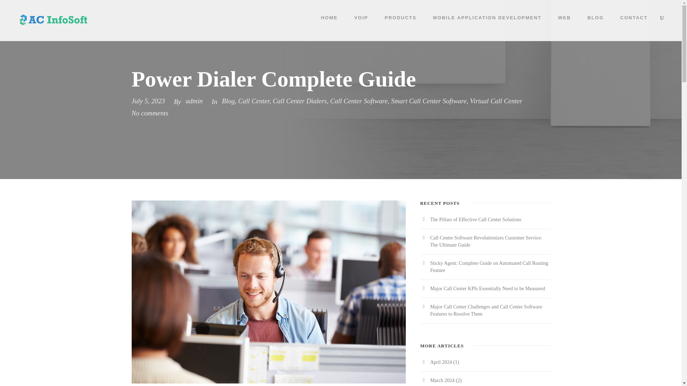 The image size is (687, 386). I want to click on AC Infosoft Logo Final, so click(53, 20).